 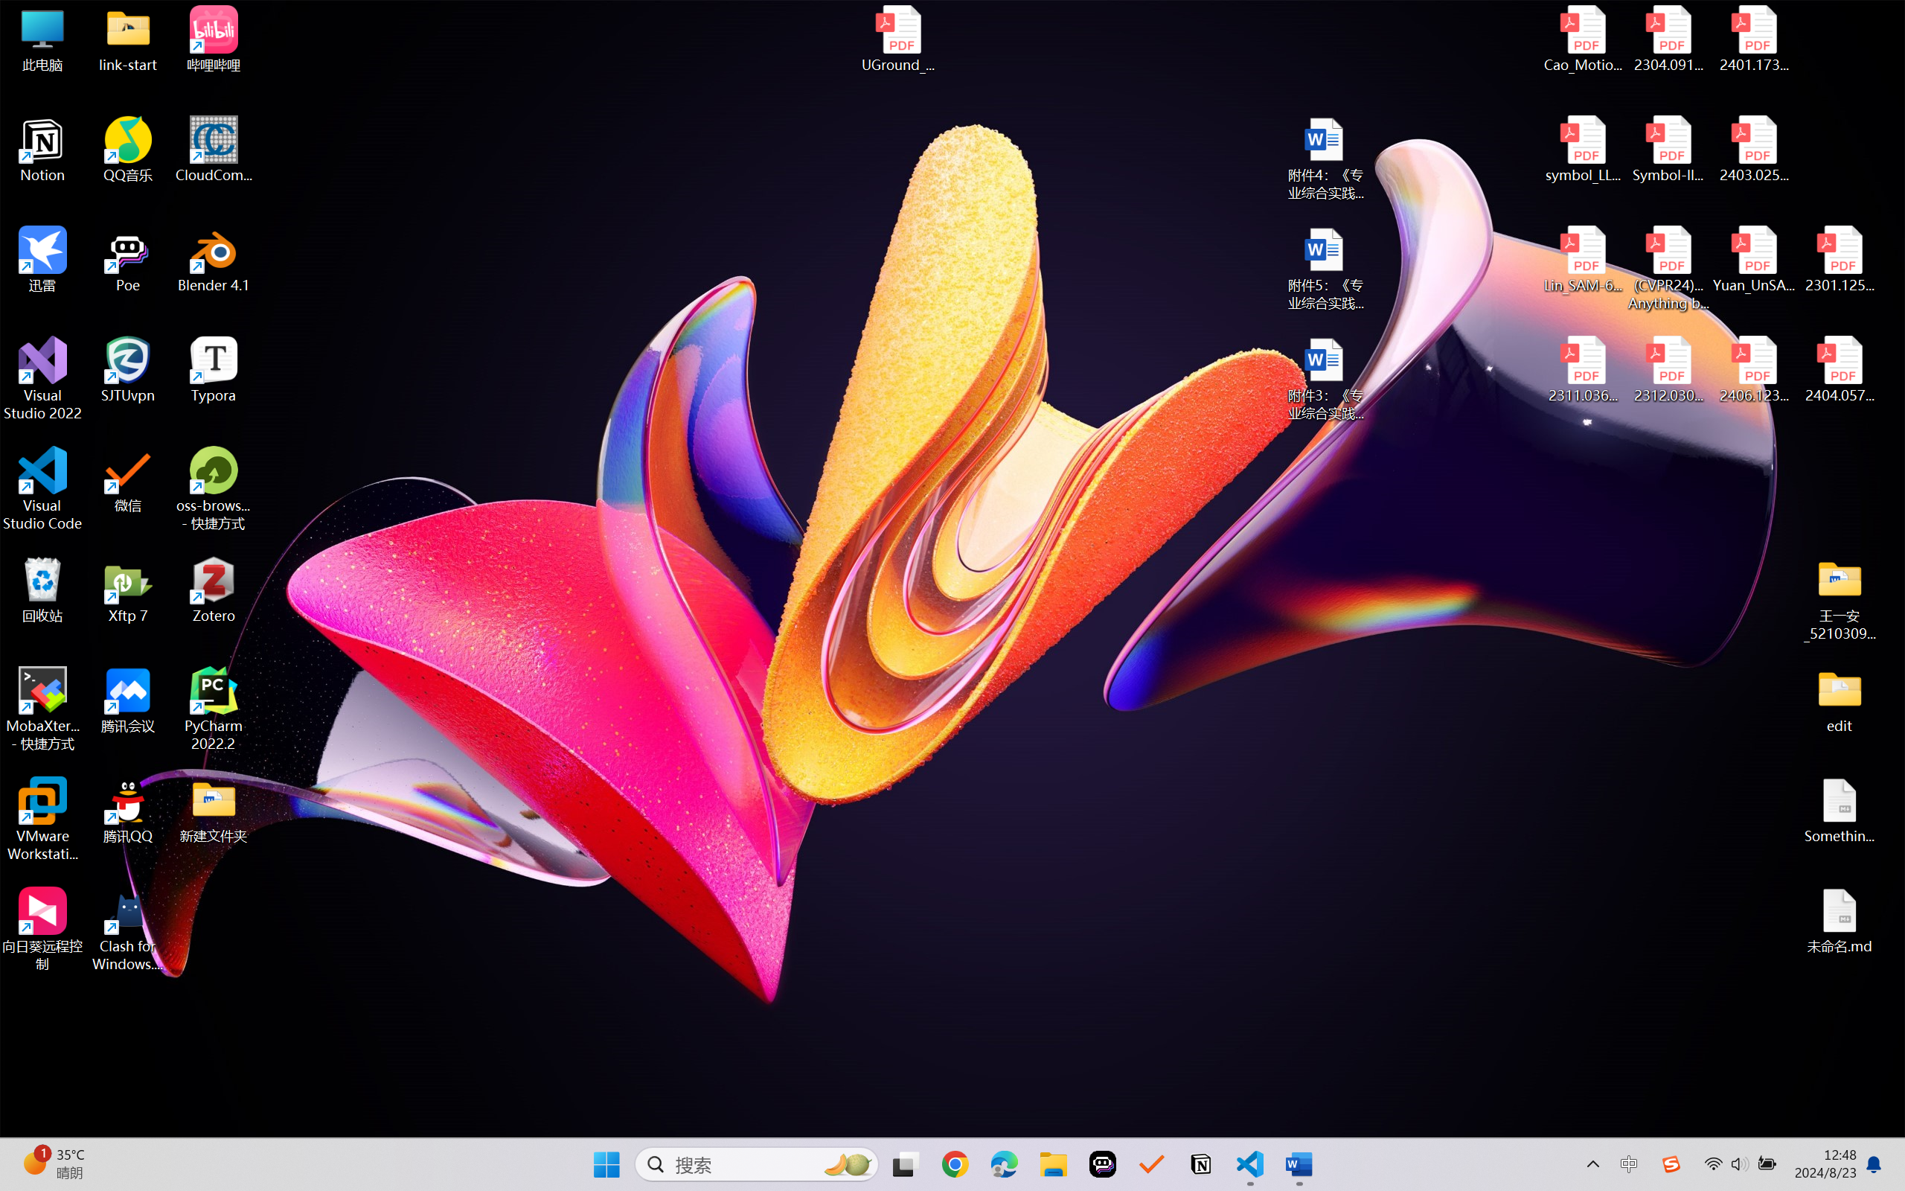 What do you see at coordinates (1753, 39) in the screenshot?
I see `2401.17399v1.pdf` at bounding box center [1753, 39].